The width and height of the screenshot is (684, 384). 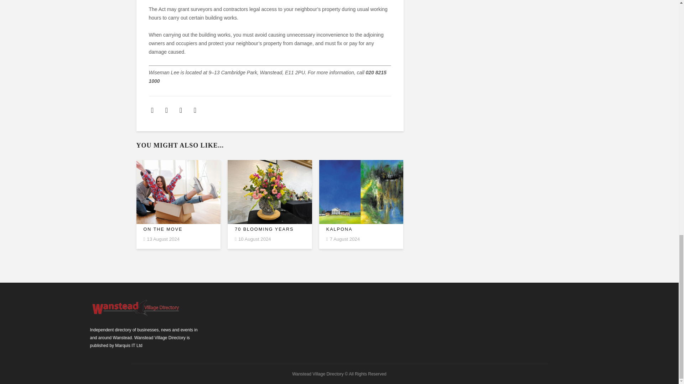 I want to click on Adjoin the party, so click(x=361, y=192).